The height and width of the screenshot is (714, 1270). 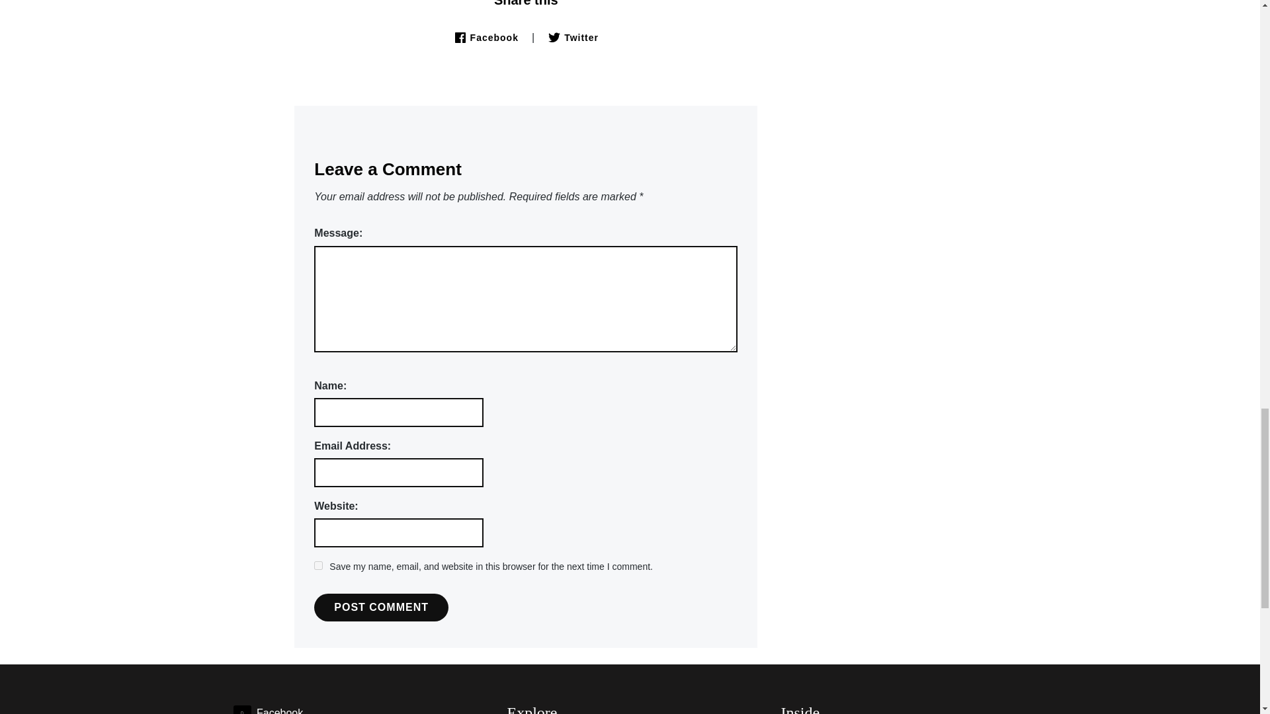 What do you see at coordinates (381, 607) in the screenshot?
I see `Post Comment` at bounding box center [381, 607].